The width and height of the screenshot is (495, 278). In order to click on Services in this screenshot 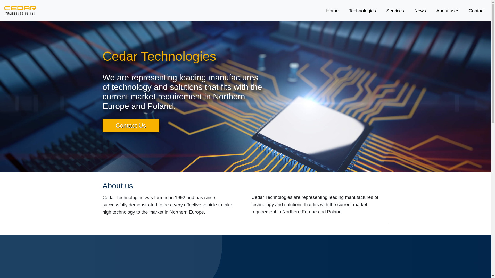, I will do `click(395, 11)`.